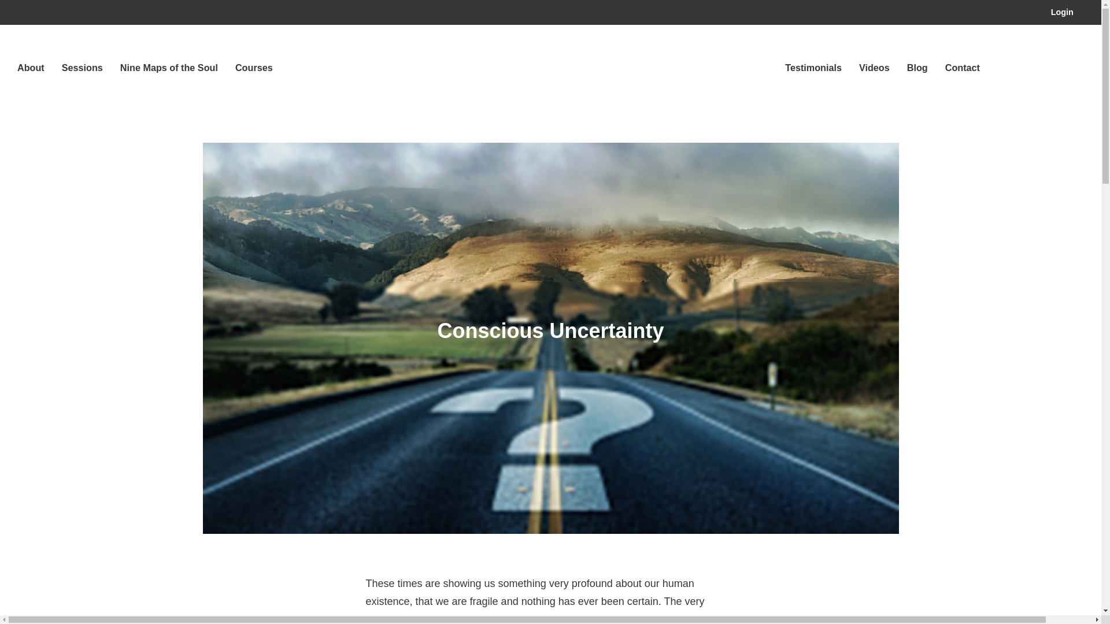 The height and width of the screenshot is (624, 1110). Describe the element at coordinates (82, 68) in the screenshot. I see `Sessions` at that location.